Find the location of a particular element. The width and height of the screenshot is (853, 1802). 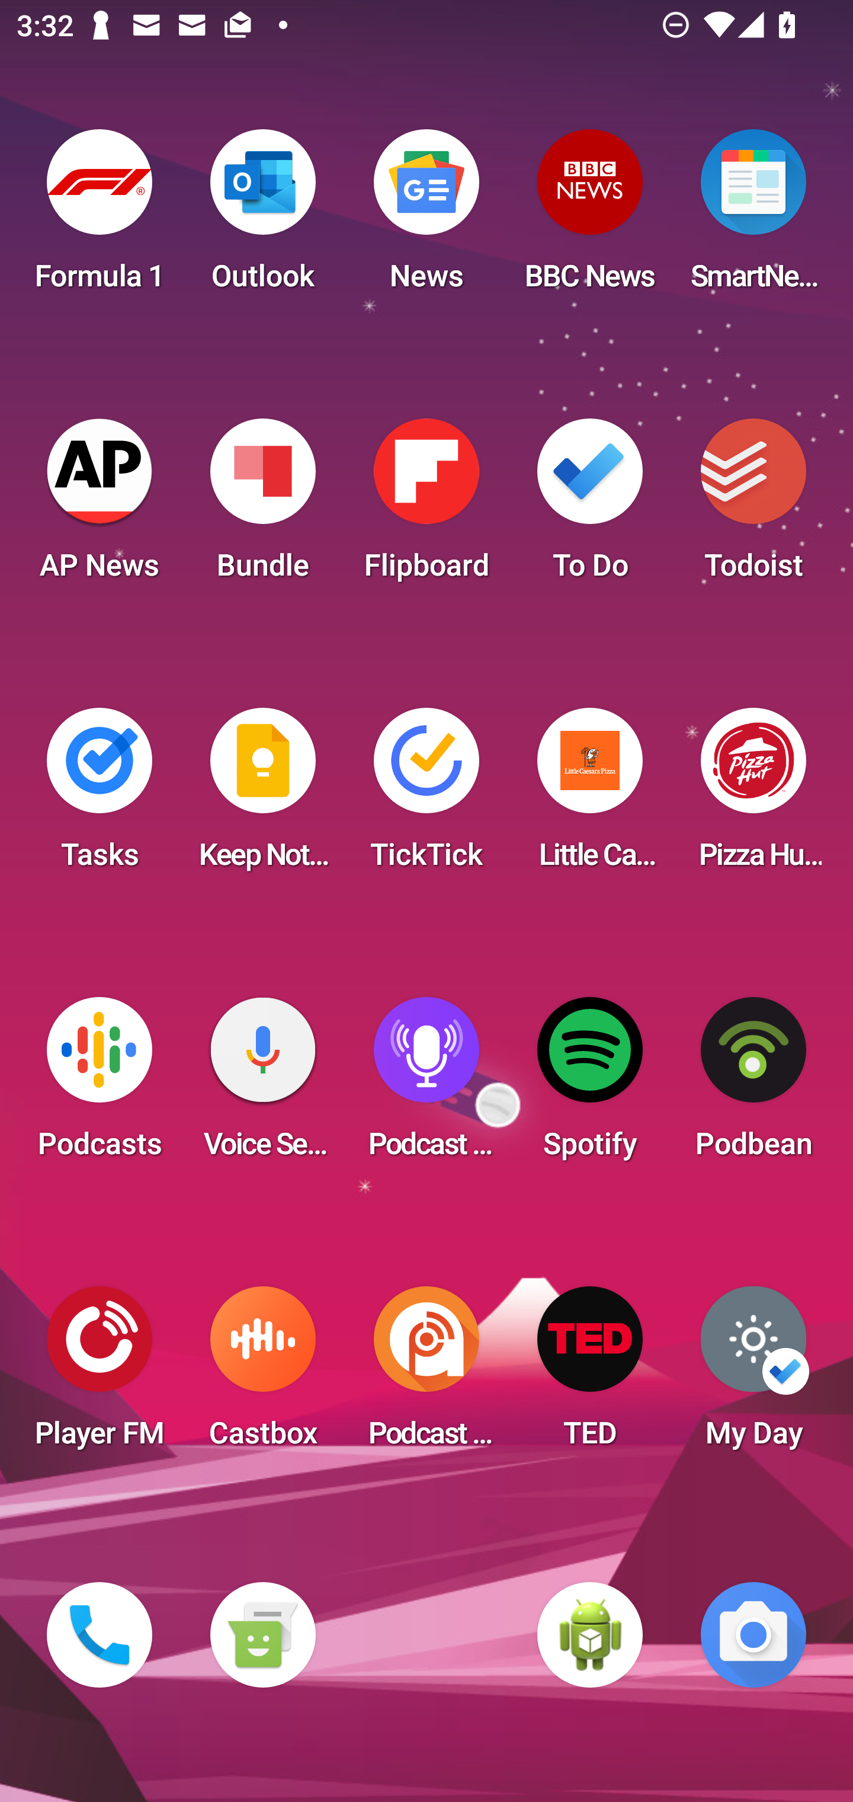

Pizza Hut HK & Macau is located at coordinates (753, 795).